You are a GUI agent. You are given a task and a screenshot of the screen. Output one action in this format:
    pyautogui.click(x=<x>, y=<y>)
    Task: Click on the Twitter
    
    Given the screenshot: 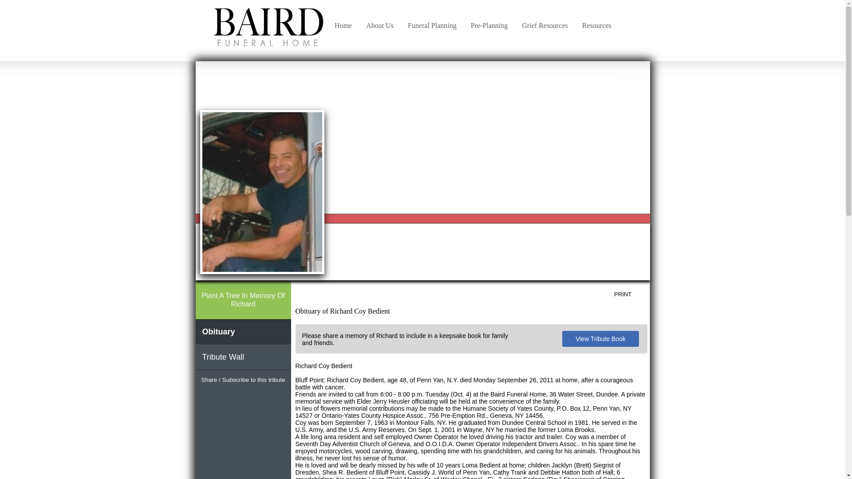 What is the action you would take?
    pyautogui.click(x=243, y=397)
    